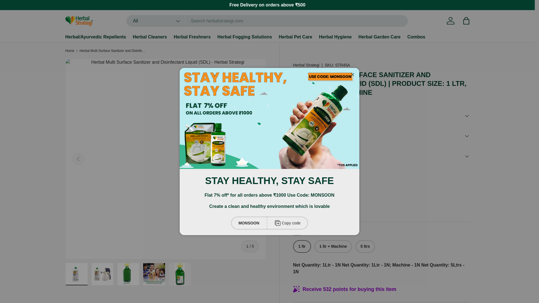 This screenshot has width=539, height=303. I want to click on Previous, so click(78, 159).